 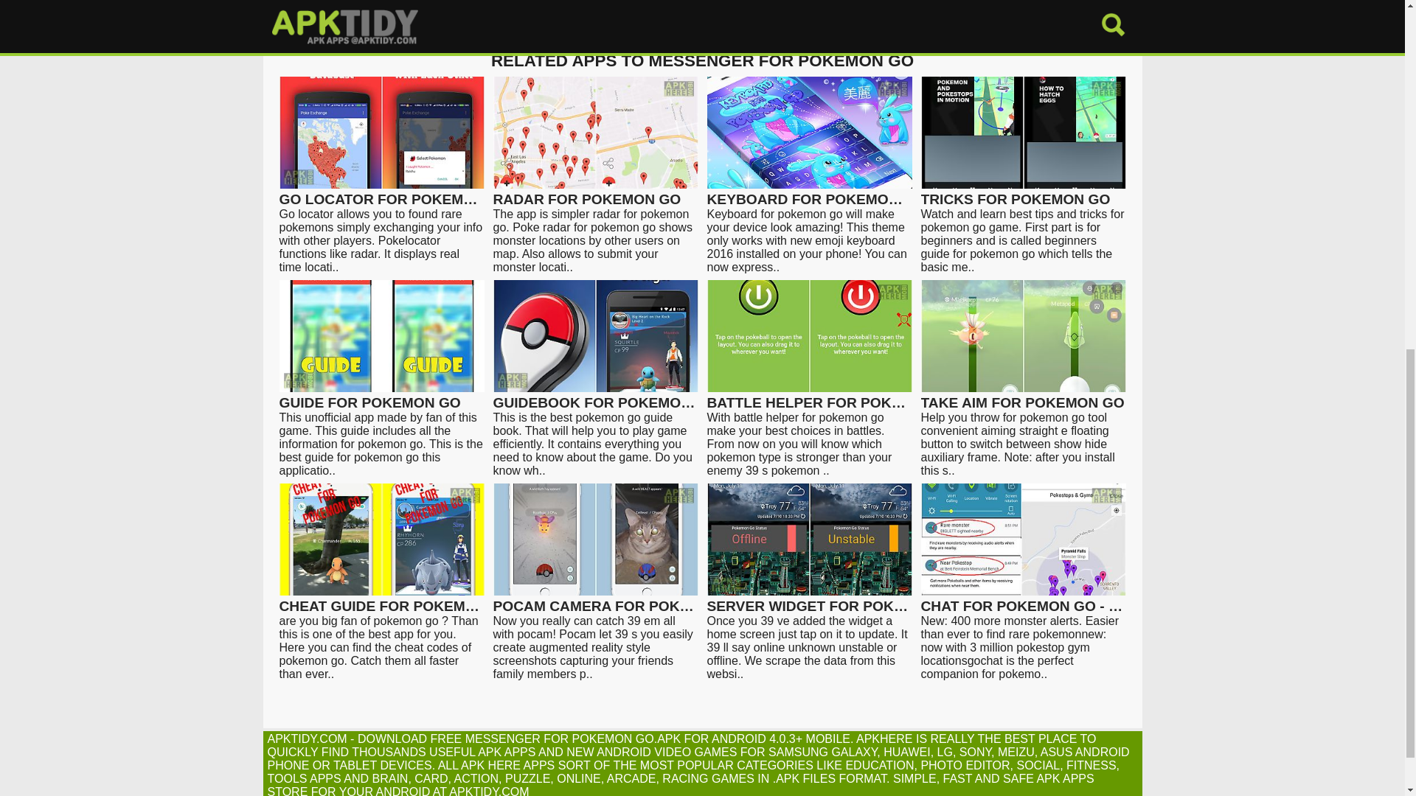 I want to click on GUIDE FOR POKEMON GO, so click(x=381, y=397).